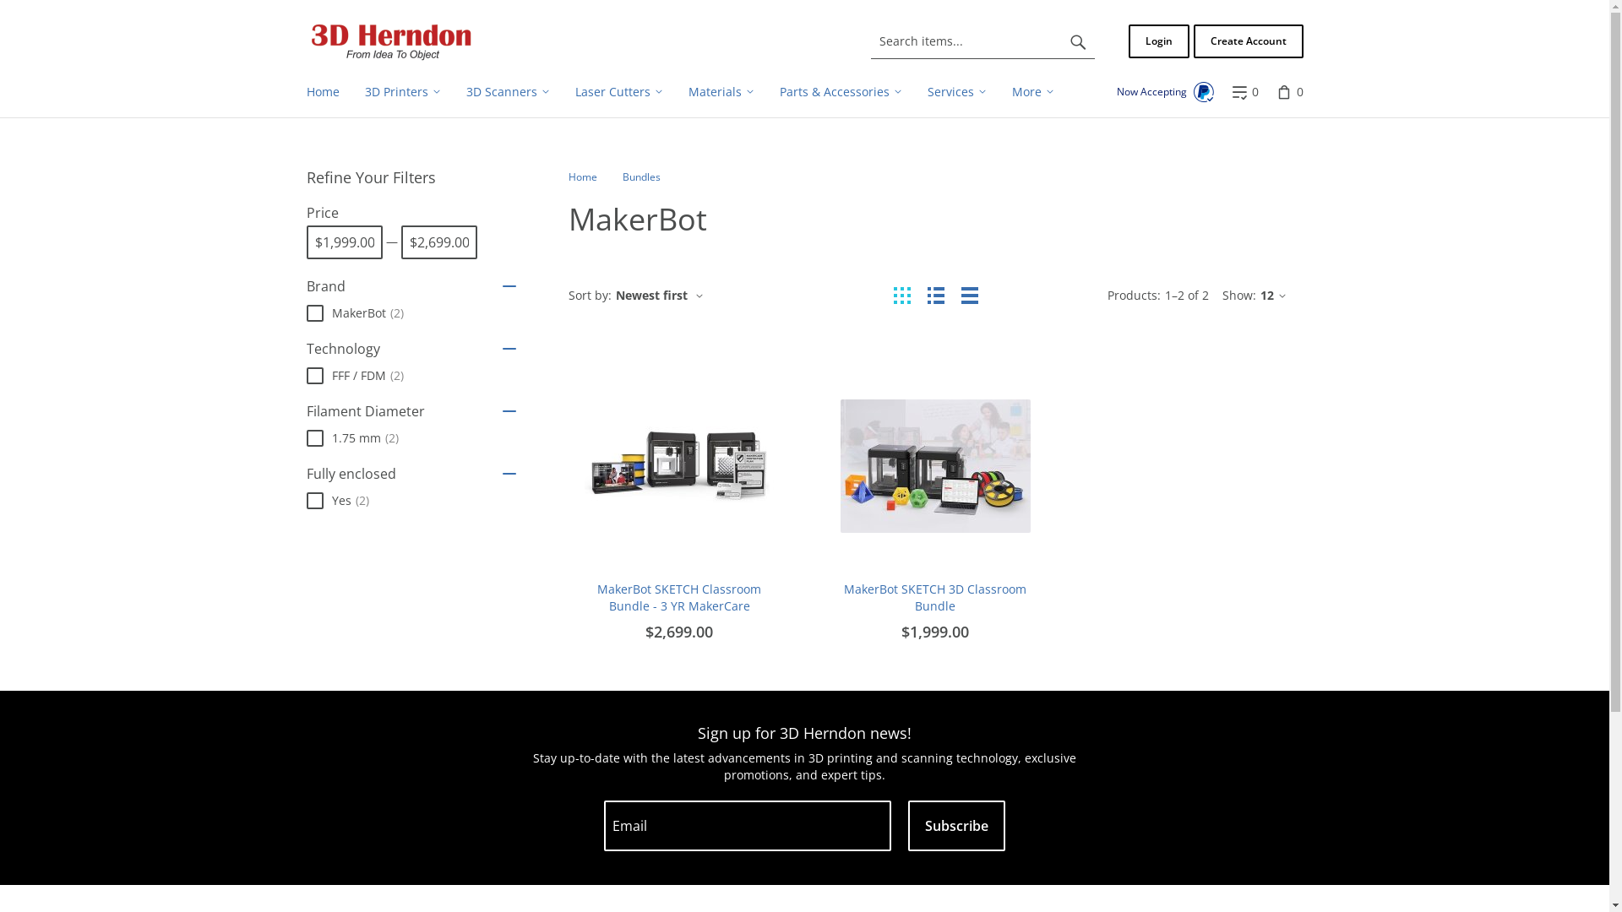 The height and width of the screenshot is (912, 1622). I want to click on List, so click(936, 296).